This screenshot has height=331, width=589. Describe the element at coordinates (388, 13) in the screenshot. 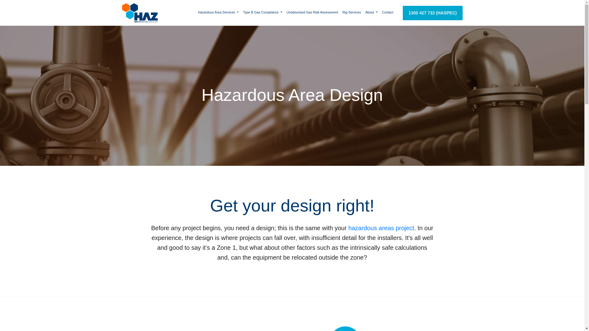

I see `Contact` at that location.